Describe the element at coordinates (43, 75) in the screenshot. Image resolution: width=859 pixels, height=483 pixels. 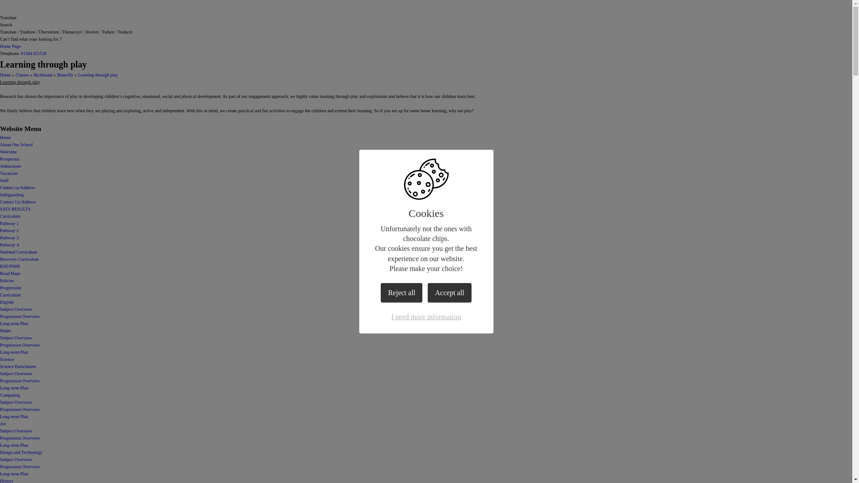
I see `Richmond` at that location.